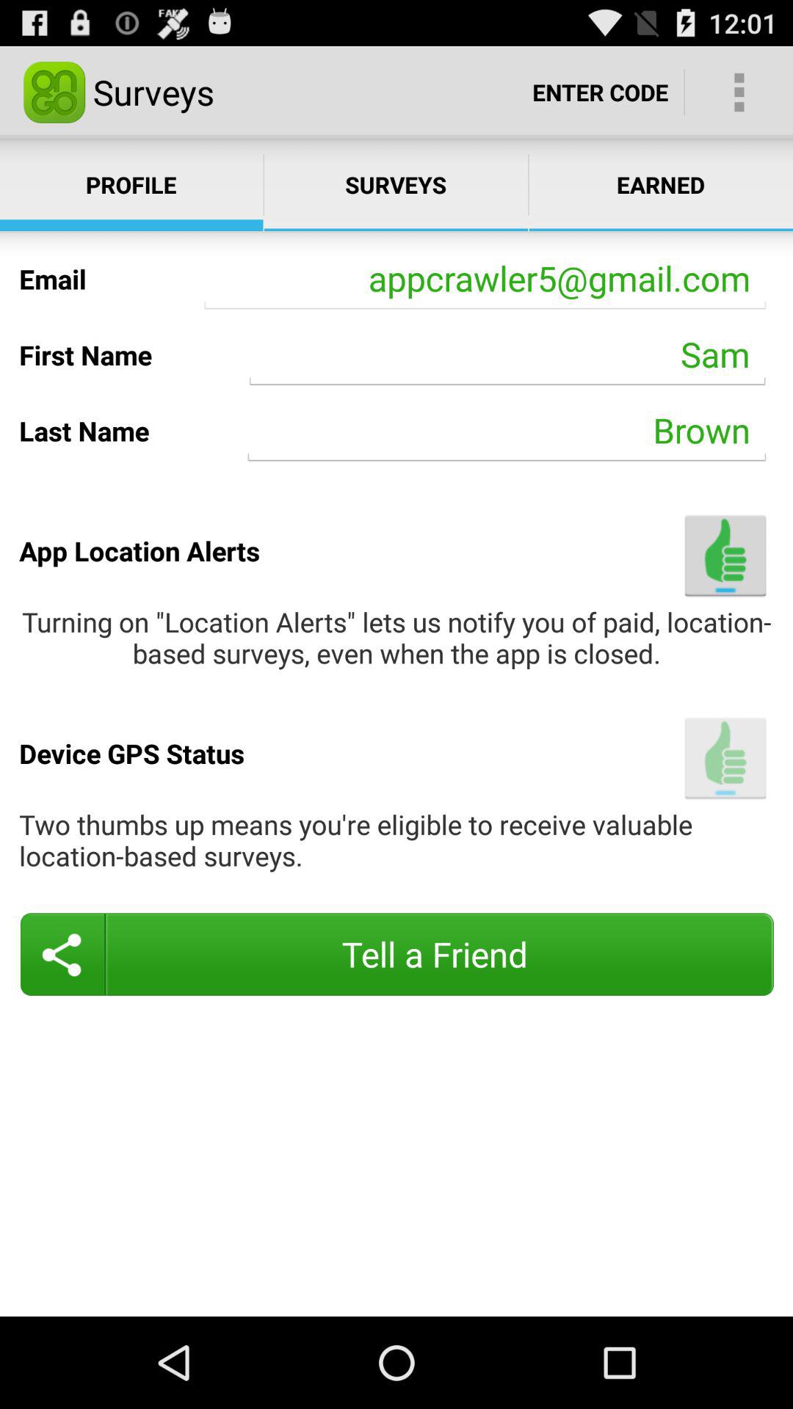  What do you see at coordinates (485, 279) in the screenshot?
I see `turn off the item to the right of the email icon` at bounding box center [485, 279].